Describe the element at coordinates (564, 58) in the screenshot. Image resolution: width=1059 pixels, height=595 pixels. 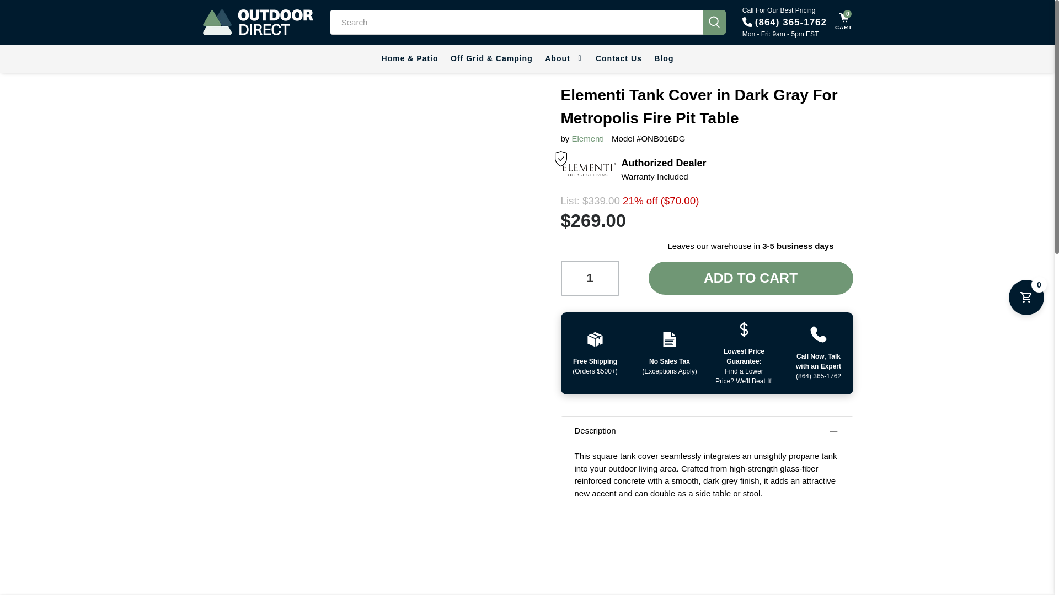
I see `About` at that location.